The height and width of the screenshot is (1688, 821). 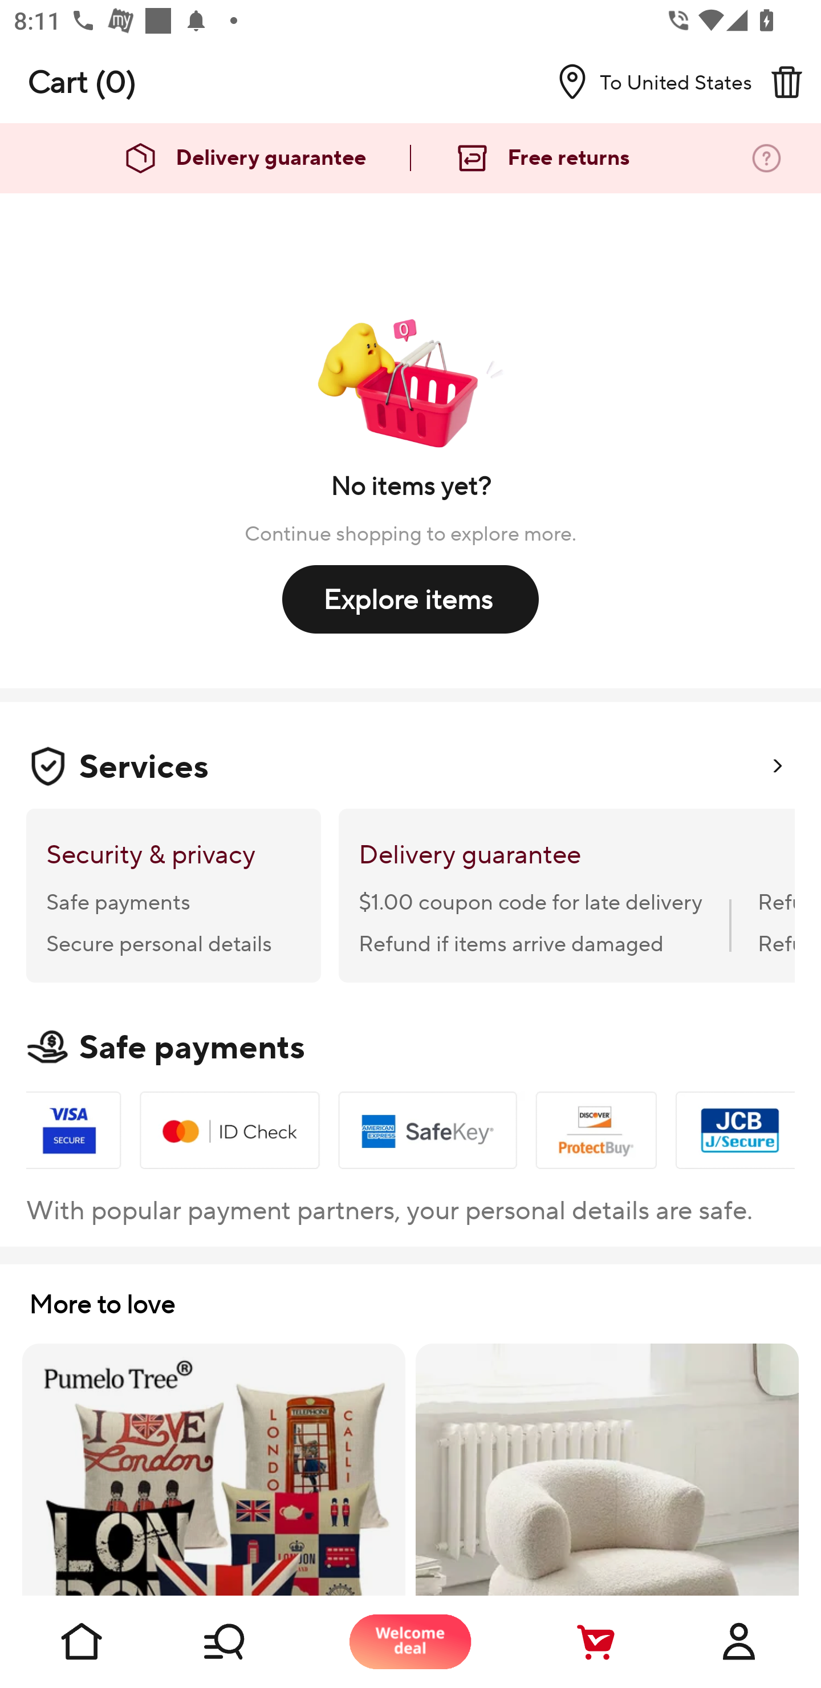 I want to click on Shop, so click(x=246, y=1641).